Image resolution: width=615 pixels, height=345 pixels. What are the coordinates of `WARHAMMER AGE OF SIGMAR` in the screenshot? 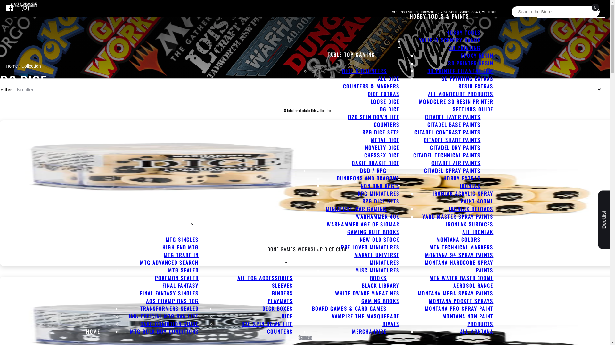 It's located at (363, 224).